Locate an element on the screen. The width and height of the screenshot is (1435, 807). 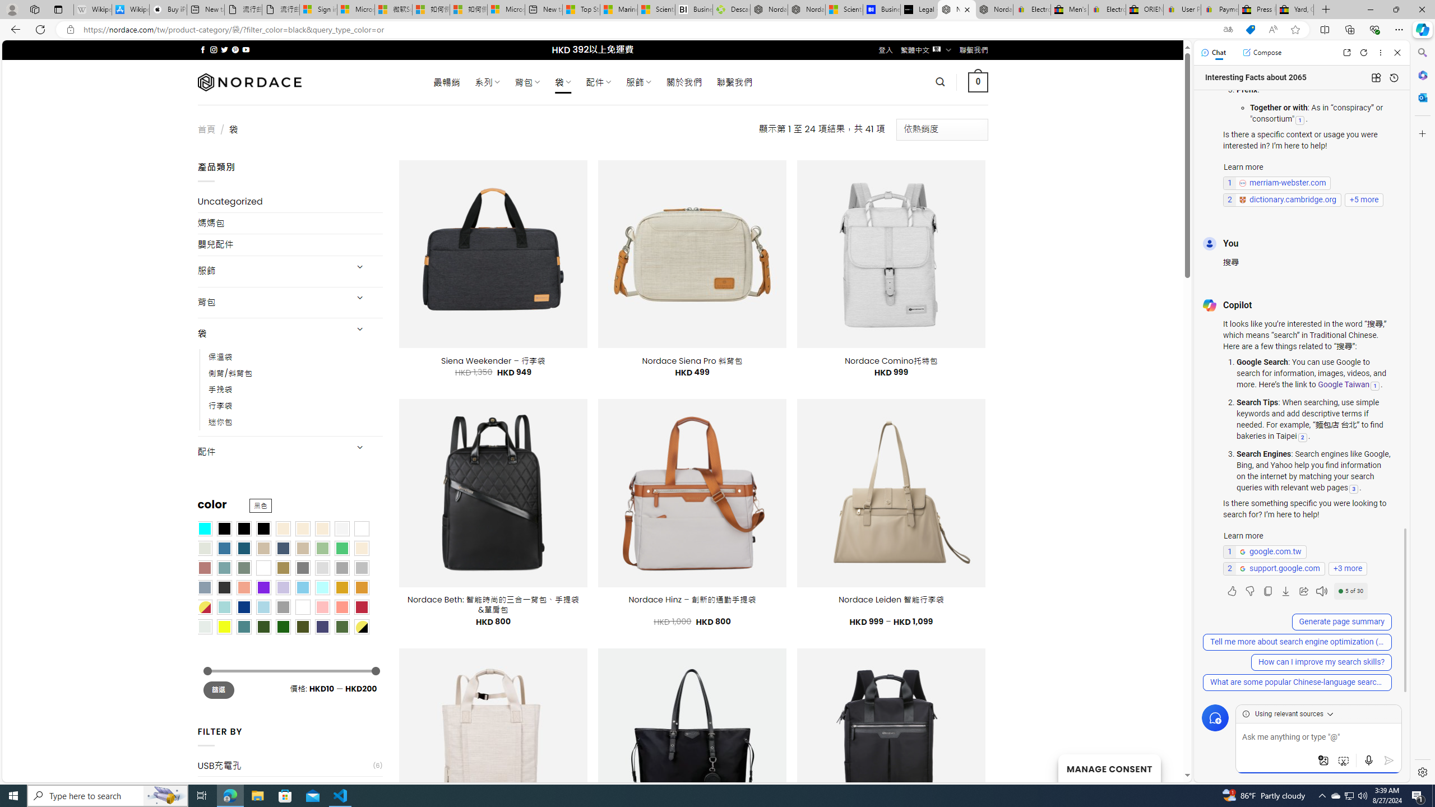
MANAGE CONSENT is located at coordinates (1109, 768).